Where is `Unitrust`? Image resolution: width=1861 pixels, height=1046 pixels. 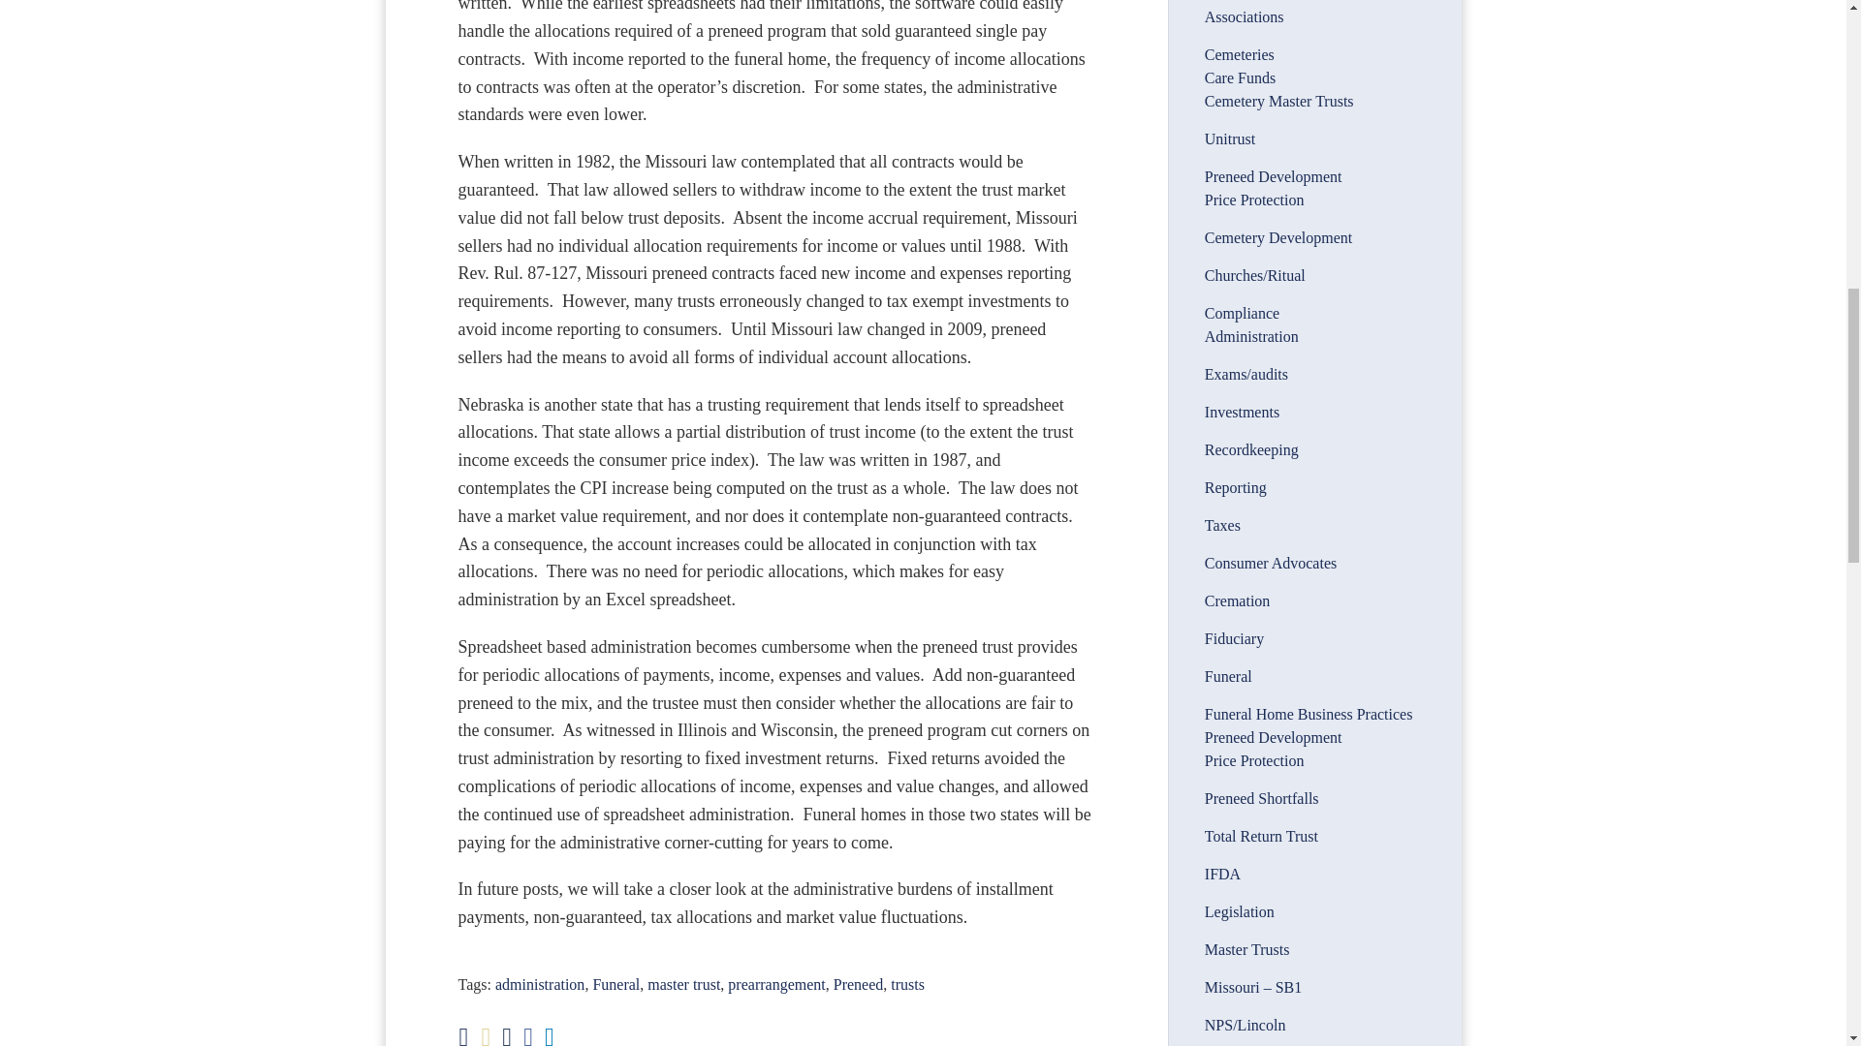
Unitrust is located at coordinates (1229, 139).